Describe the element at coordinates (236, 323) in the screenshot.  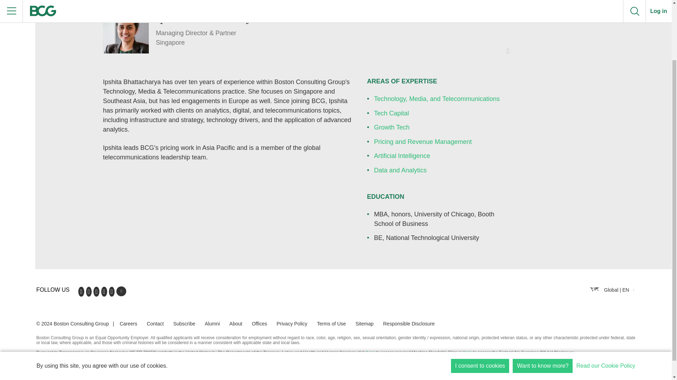
I see `About` at that location.